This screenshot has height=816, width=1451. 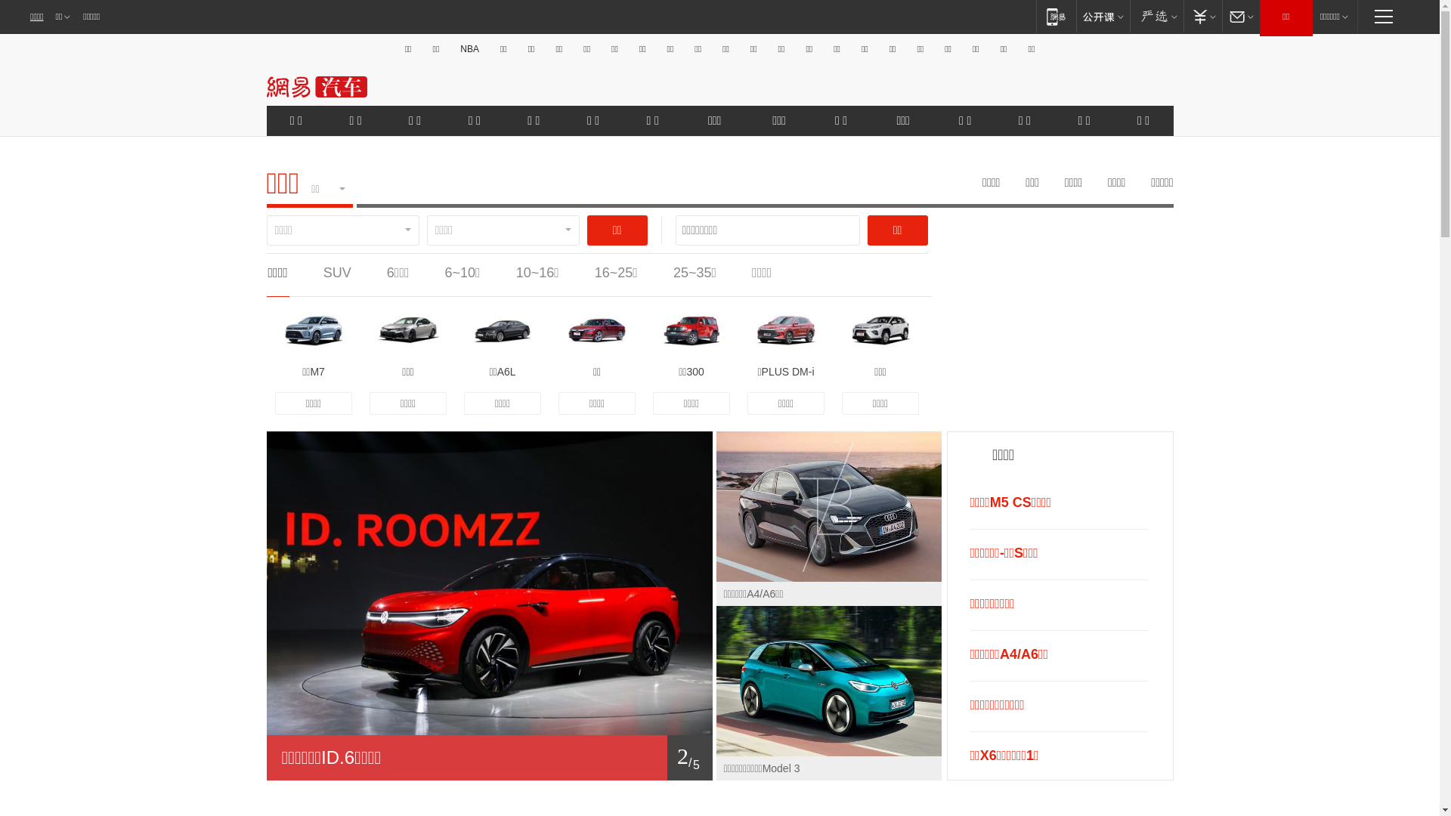 What do you see at coordinates (489, 758) in the screenshot?
I see `1/ 5` at bounding box center [489, 758].